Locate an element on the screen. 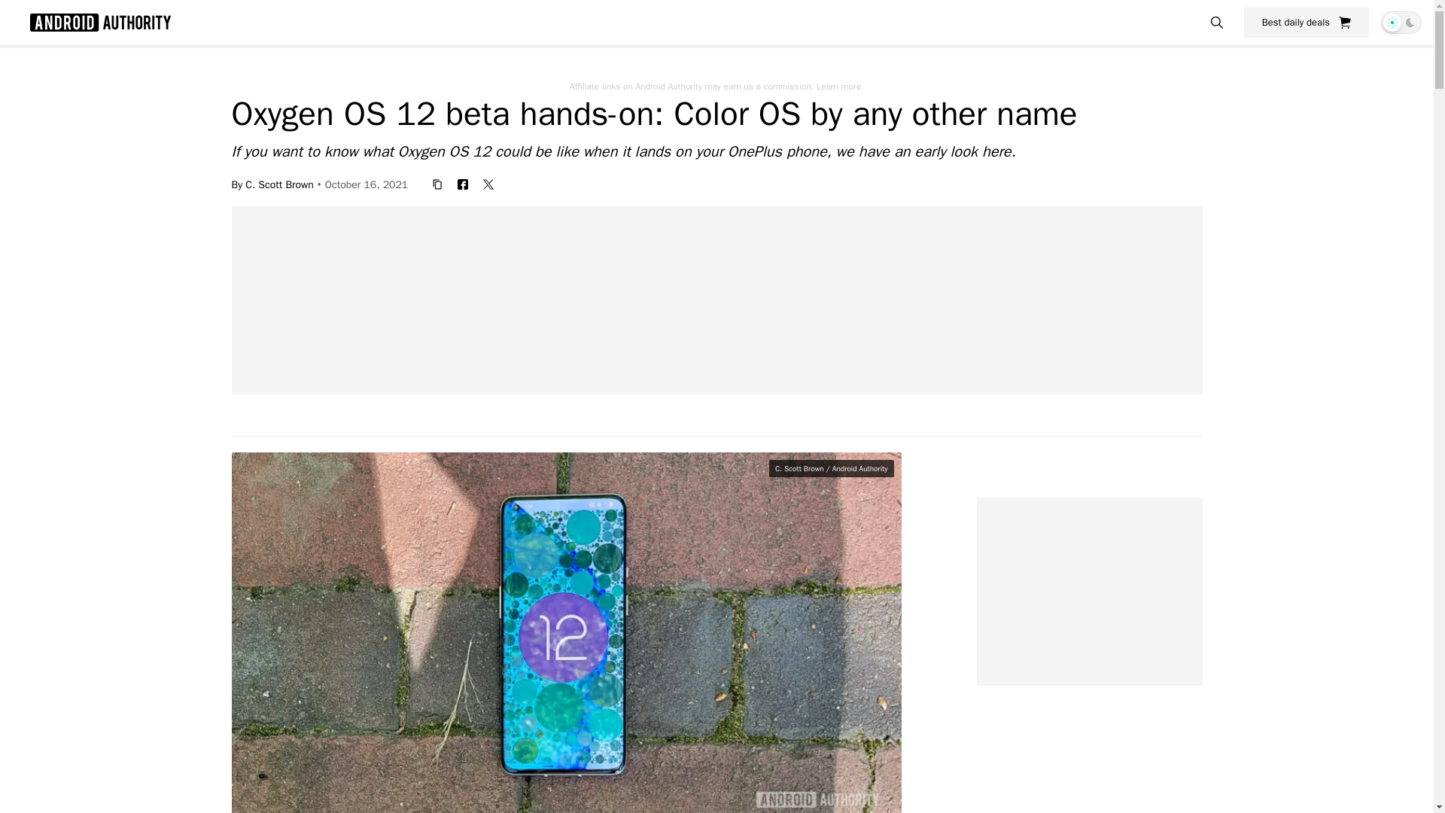  twitter is located at coordinates (488, 184).